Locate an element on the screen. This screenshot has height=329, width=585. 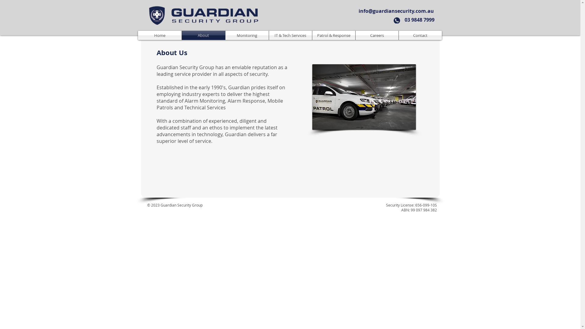
Careers is located at coordinates (377, 35).